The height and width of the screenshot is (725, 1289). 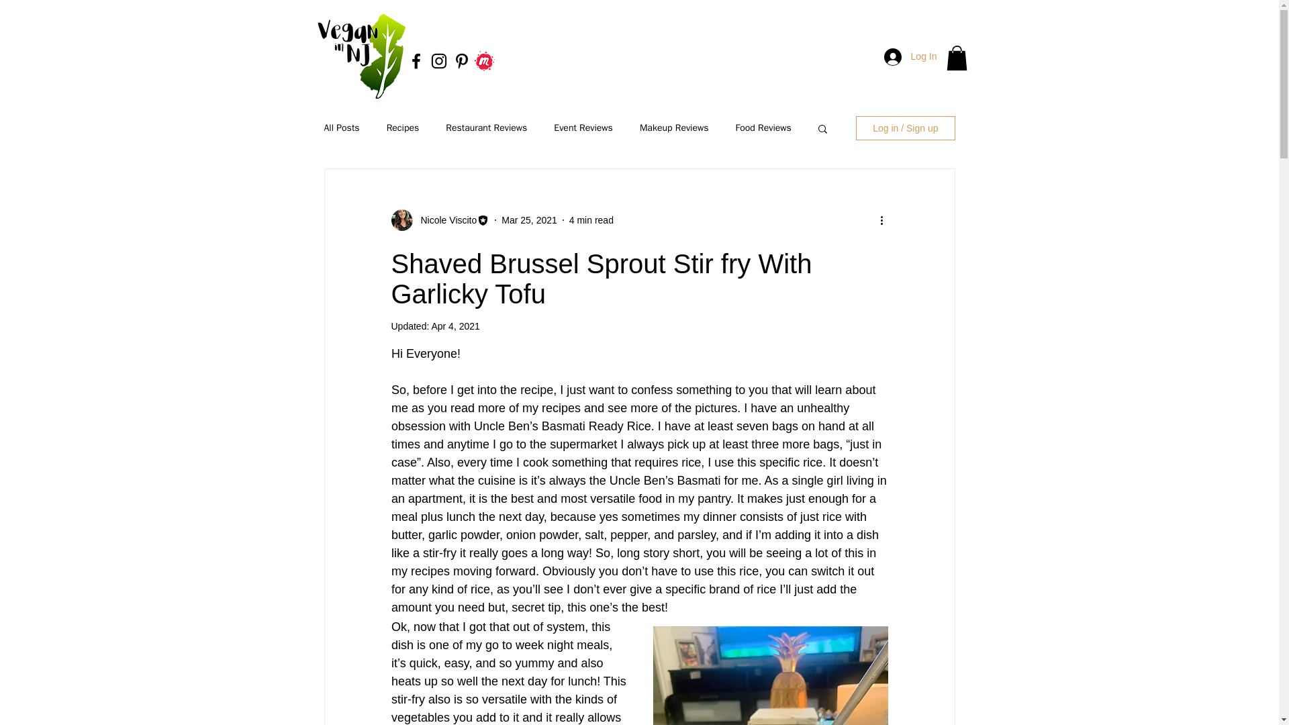 I want to click on 4 min read, so click(x=591, y=220).